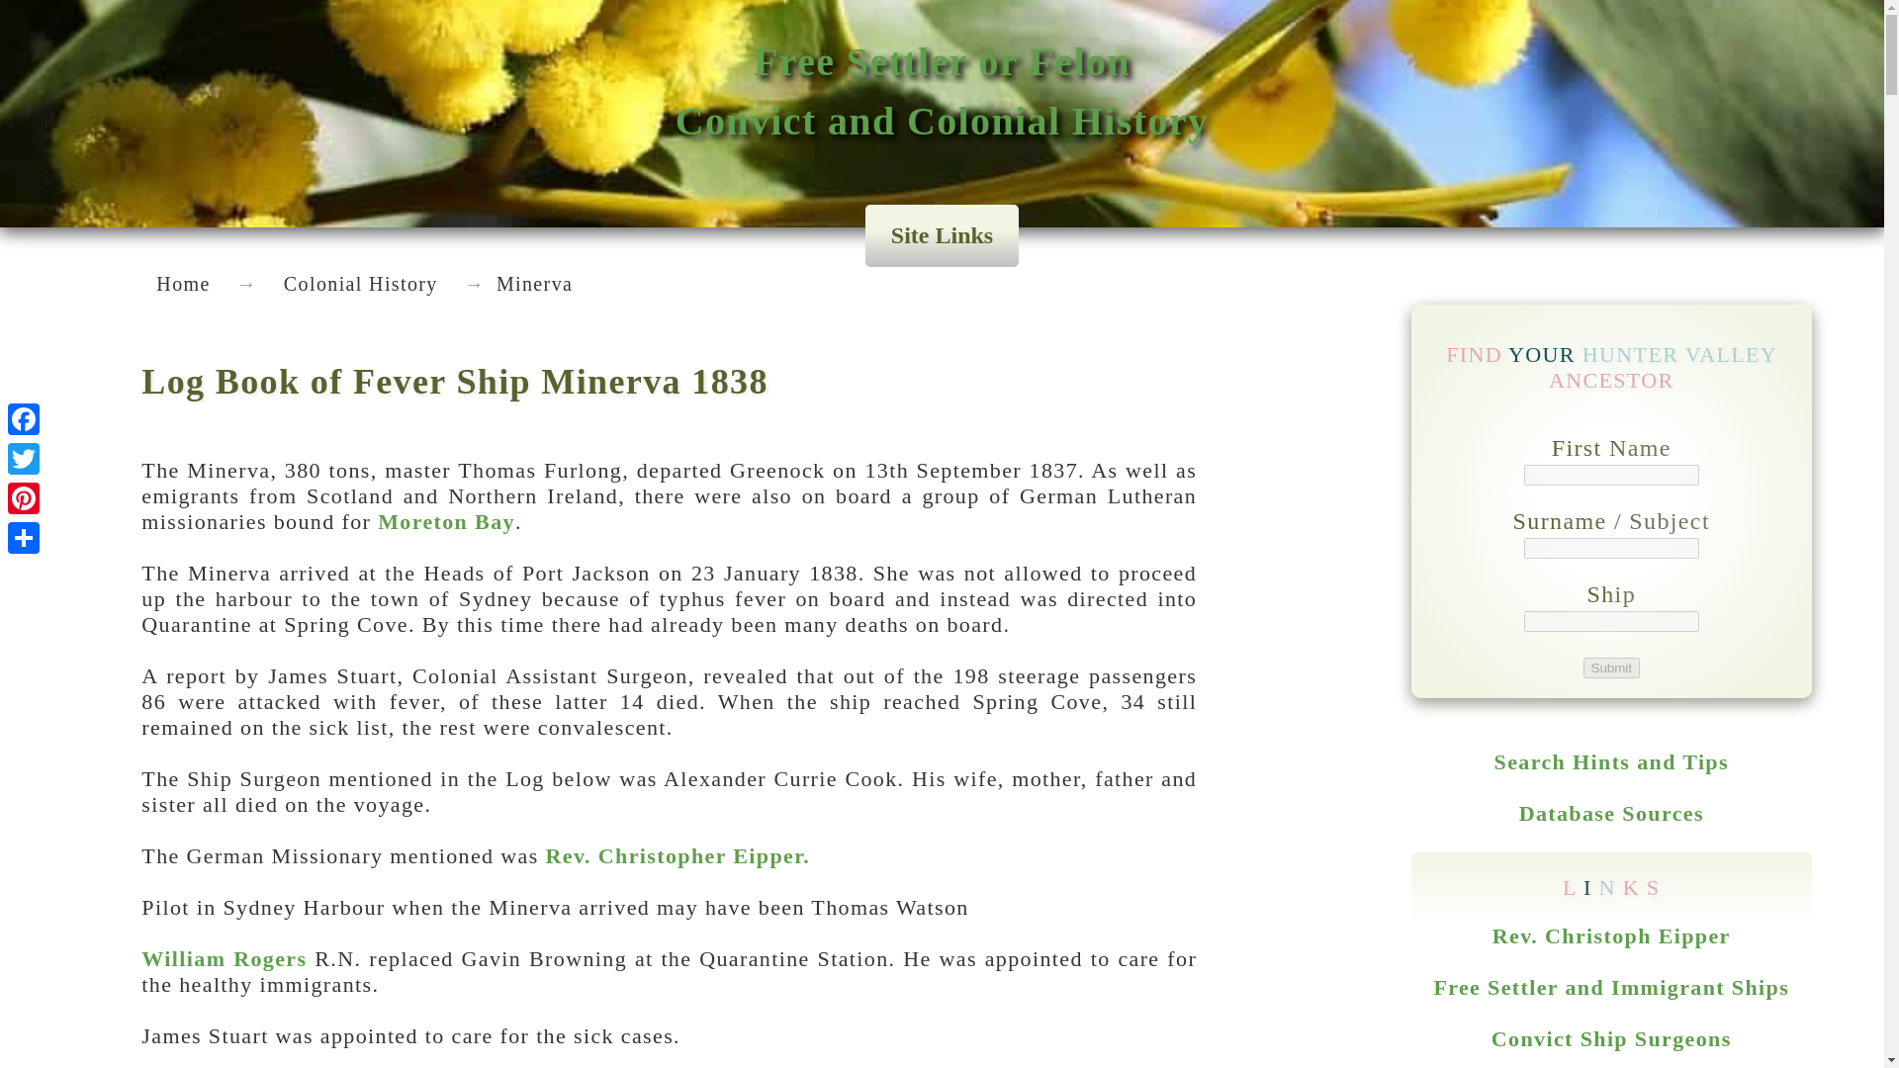 The width and height of the screenshot is (1899, 1068). I want to click on Submit, so click(943, 91).